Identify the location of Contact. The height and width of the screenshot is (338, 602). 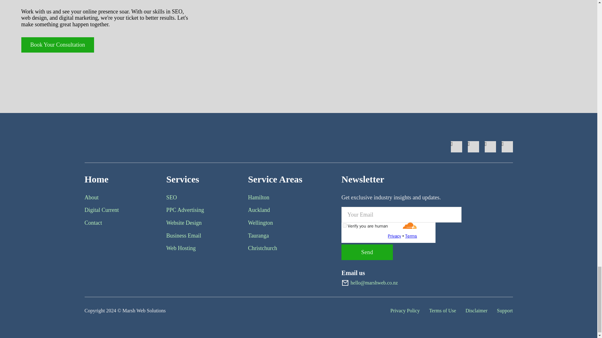
(93, 223).